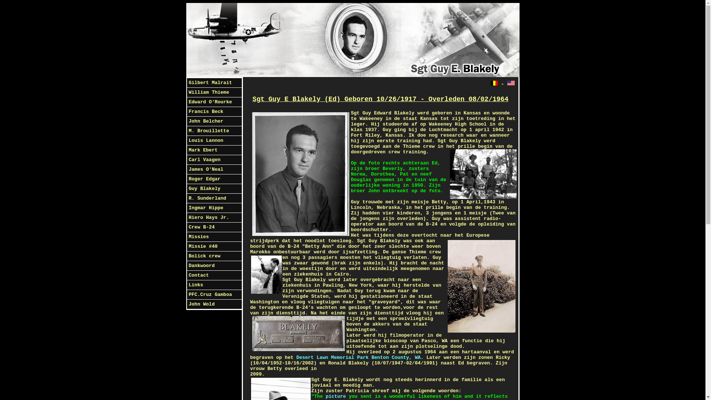 This screenshot has width=711, height=400. I want to click on Contact, so click(214, 276).